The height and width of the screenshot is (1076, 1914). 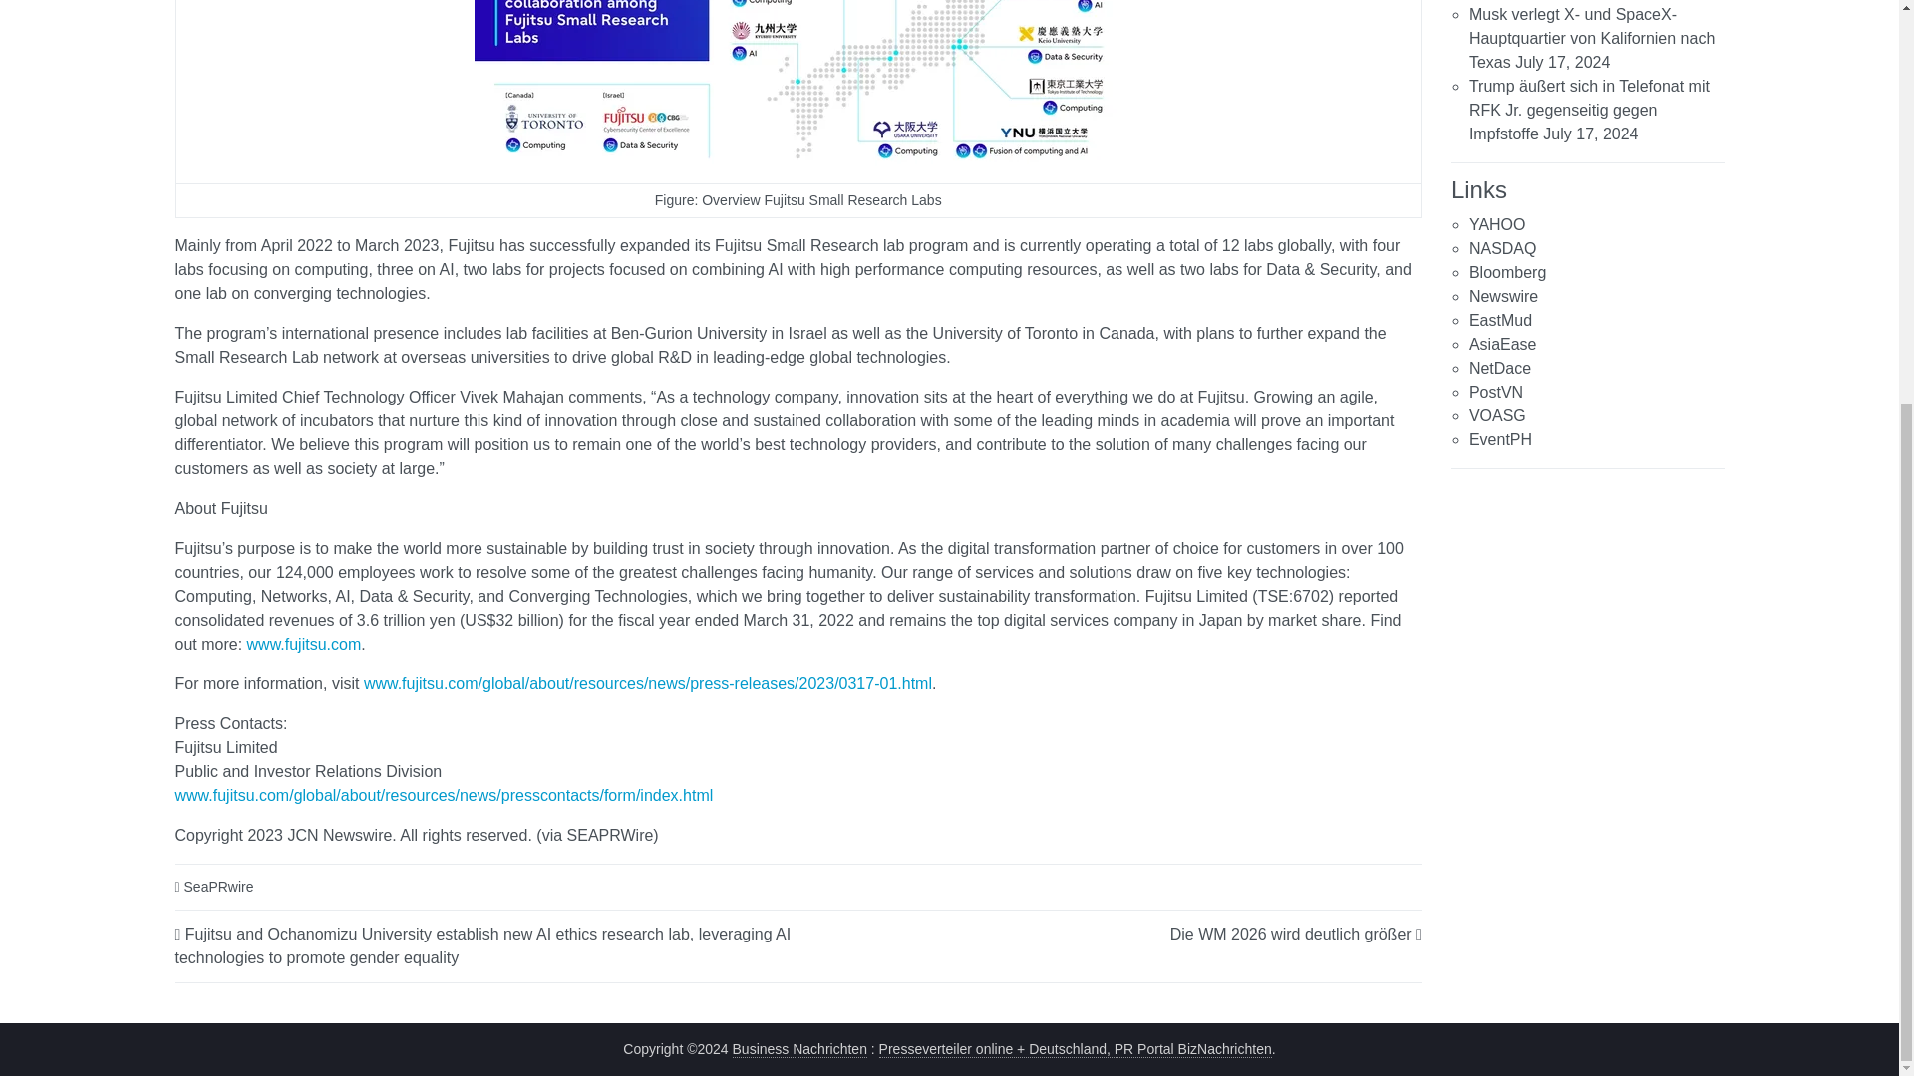 What do you see at coordinates (1501, 440) in the screenshot?
I see `EventPH` at bounding box center [1501, 440].